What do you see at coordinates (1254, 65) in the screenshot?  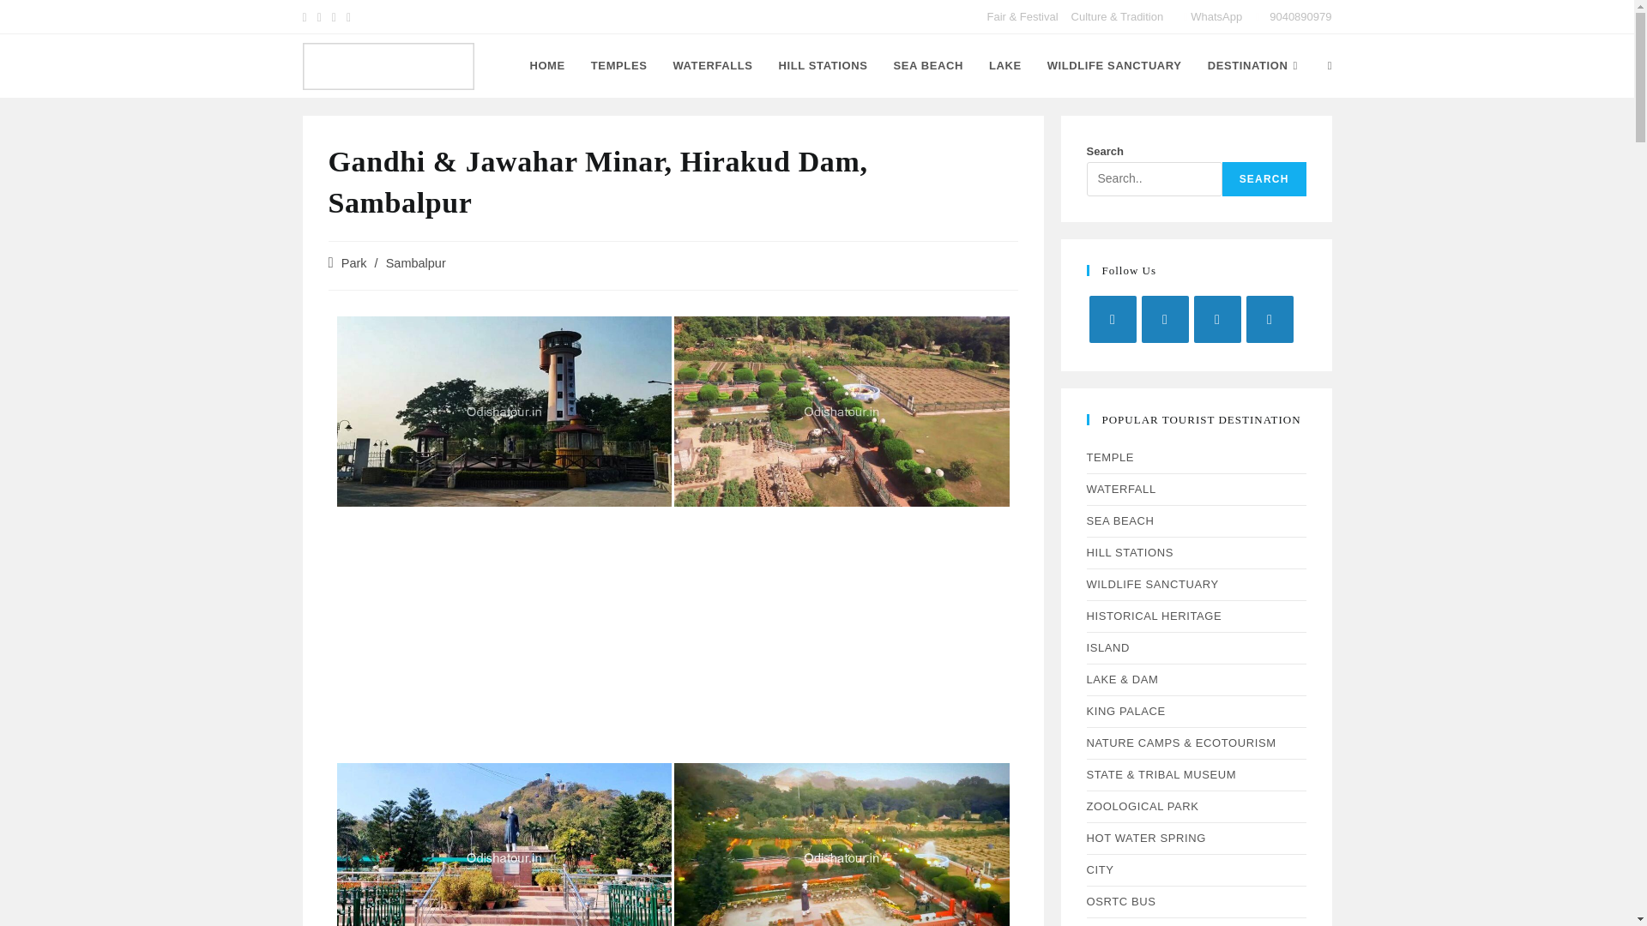 I see `DESTINATION` at bounding box center [1254, 65].